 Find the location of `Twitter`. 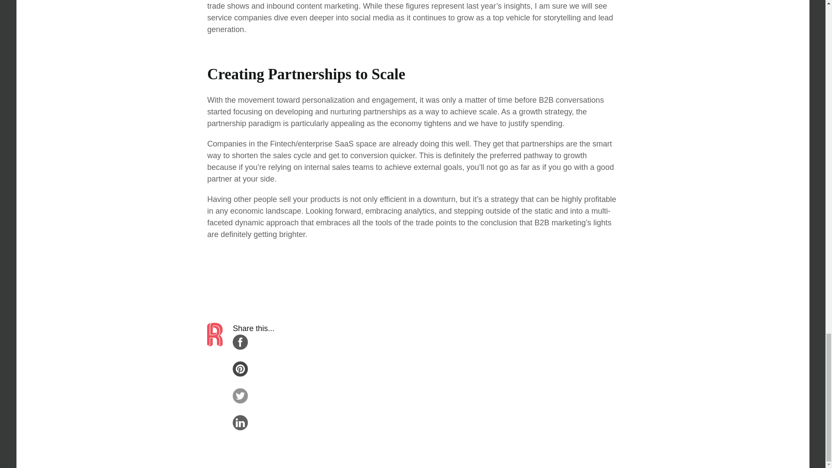

Twitter is located at coordinates (253, 408).